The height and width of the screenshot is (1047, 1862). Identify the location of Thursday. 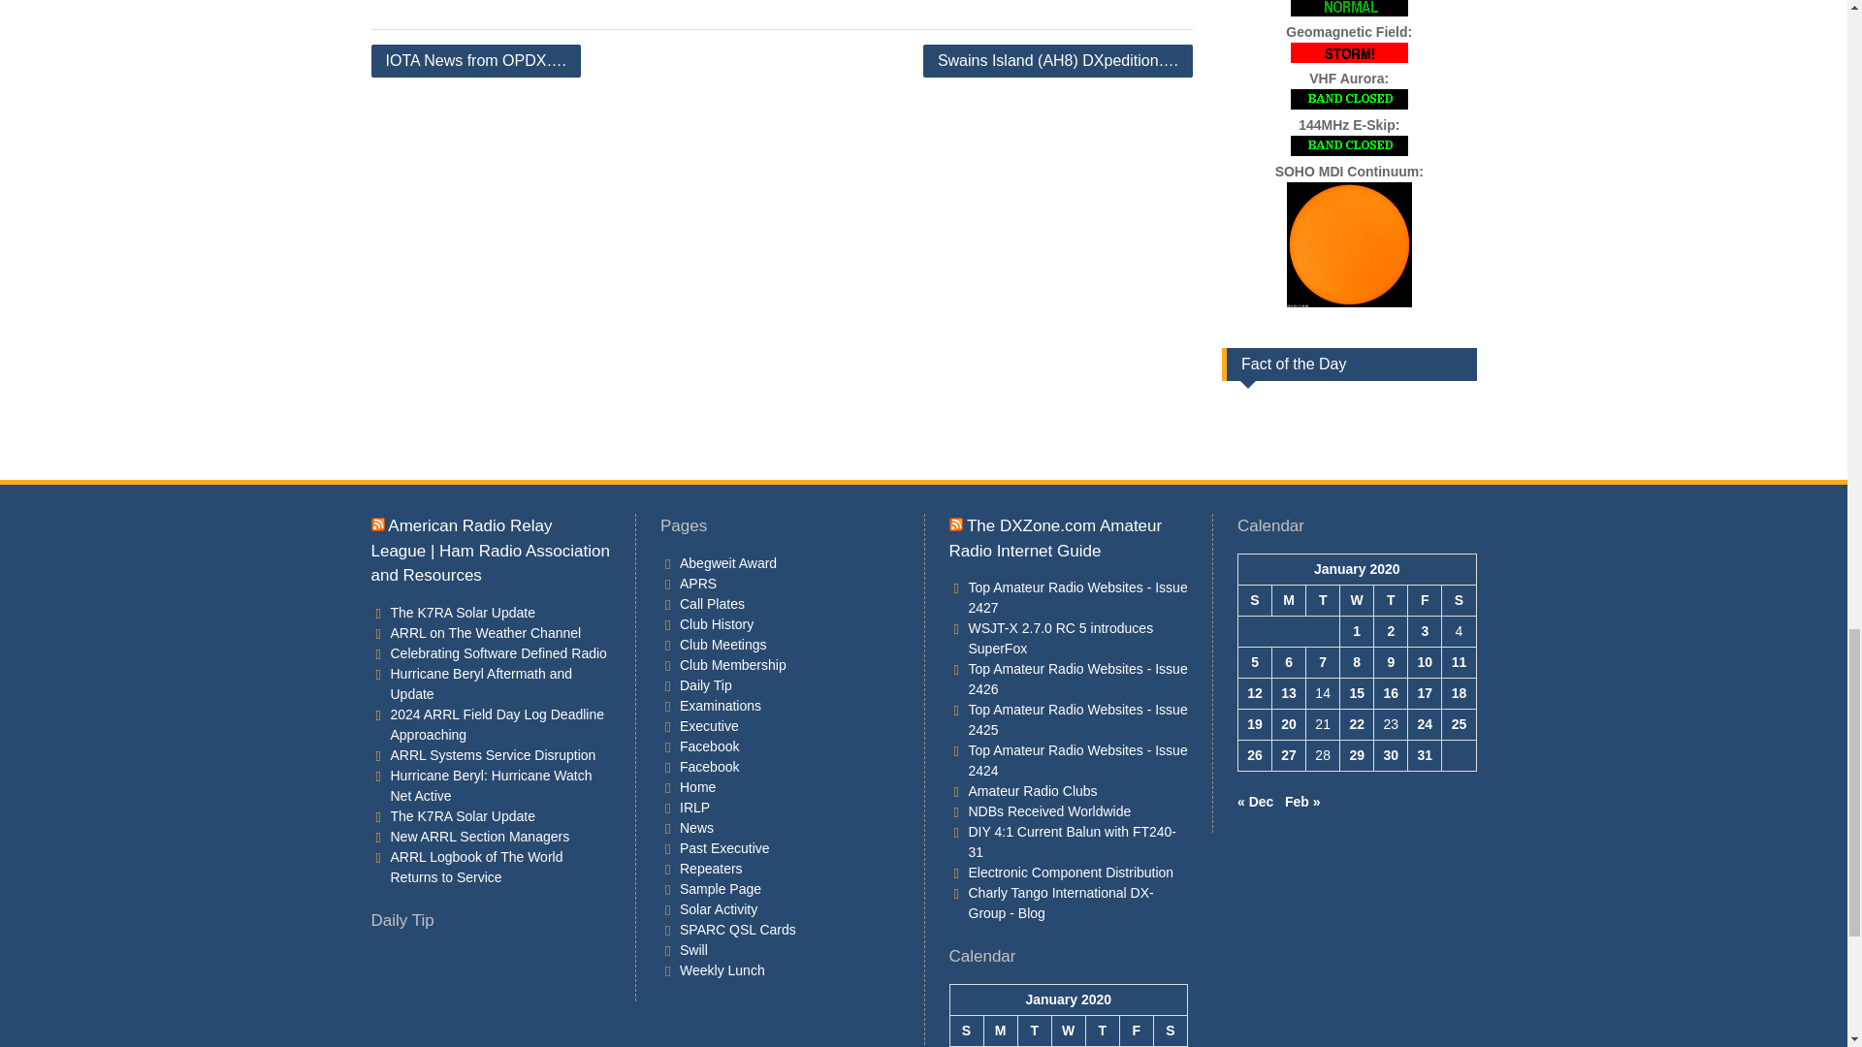
(1102, 1030).